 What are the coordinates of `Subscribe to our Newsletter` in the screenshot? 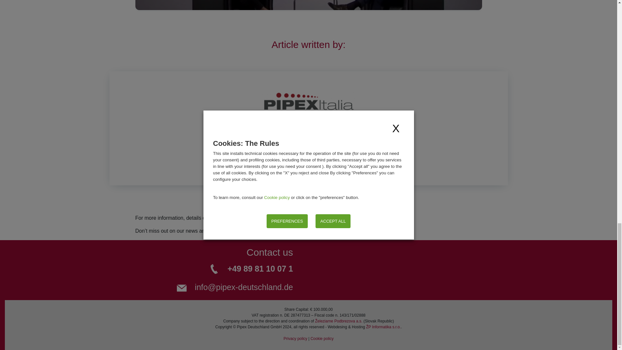 It's located at (312, 231).